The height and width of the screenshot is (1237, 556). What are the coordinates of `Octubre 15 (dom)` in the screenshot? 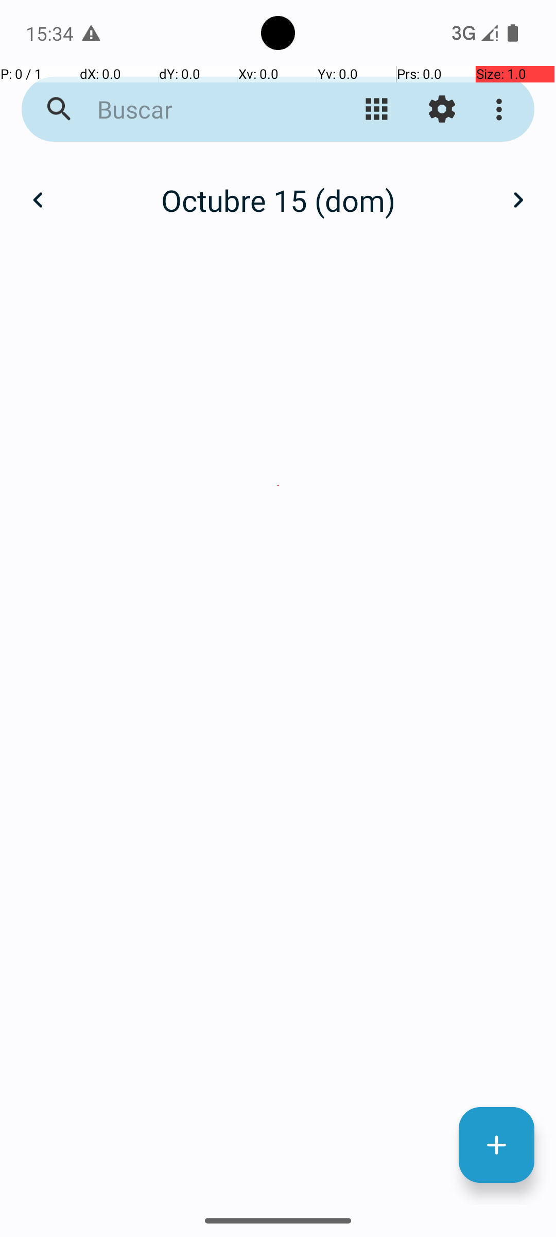 It's located at (278, 200).